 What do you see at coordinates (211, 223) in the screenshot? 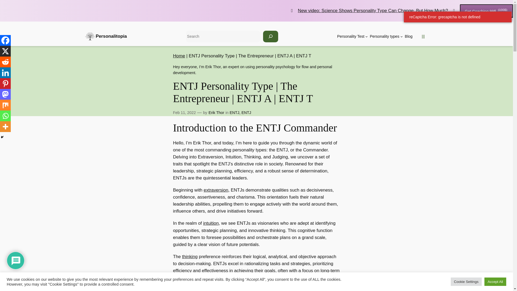
I see `intuition` at bounding box center [211, 223].